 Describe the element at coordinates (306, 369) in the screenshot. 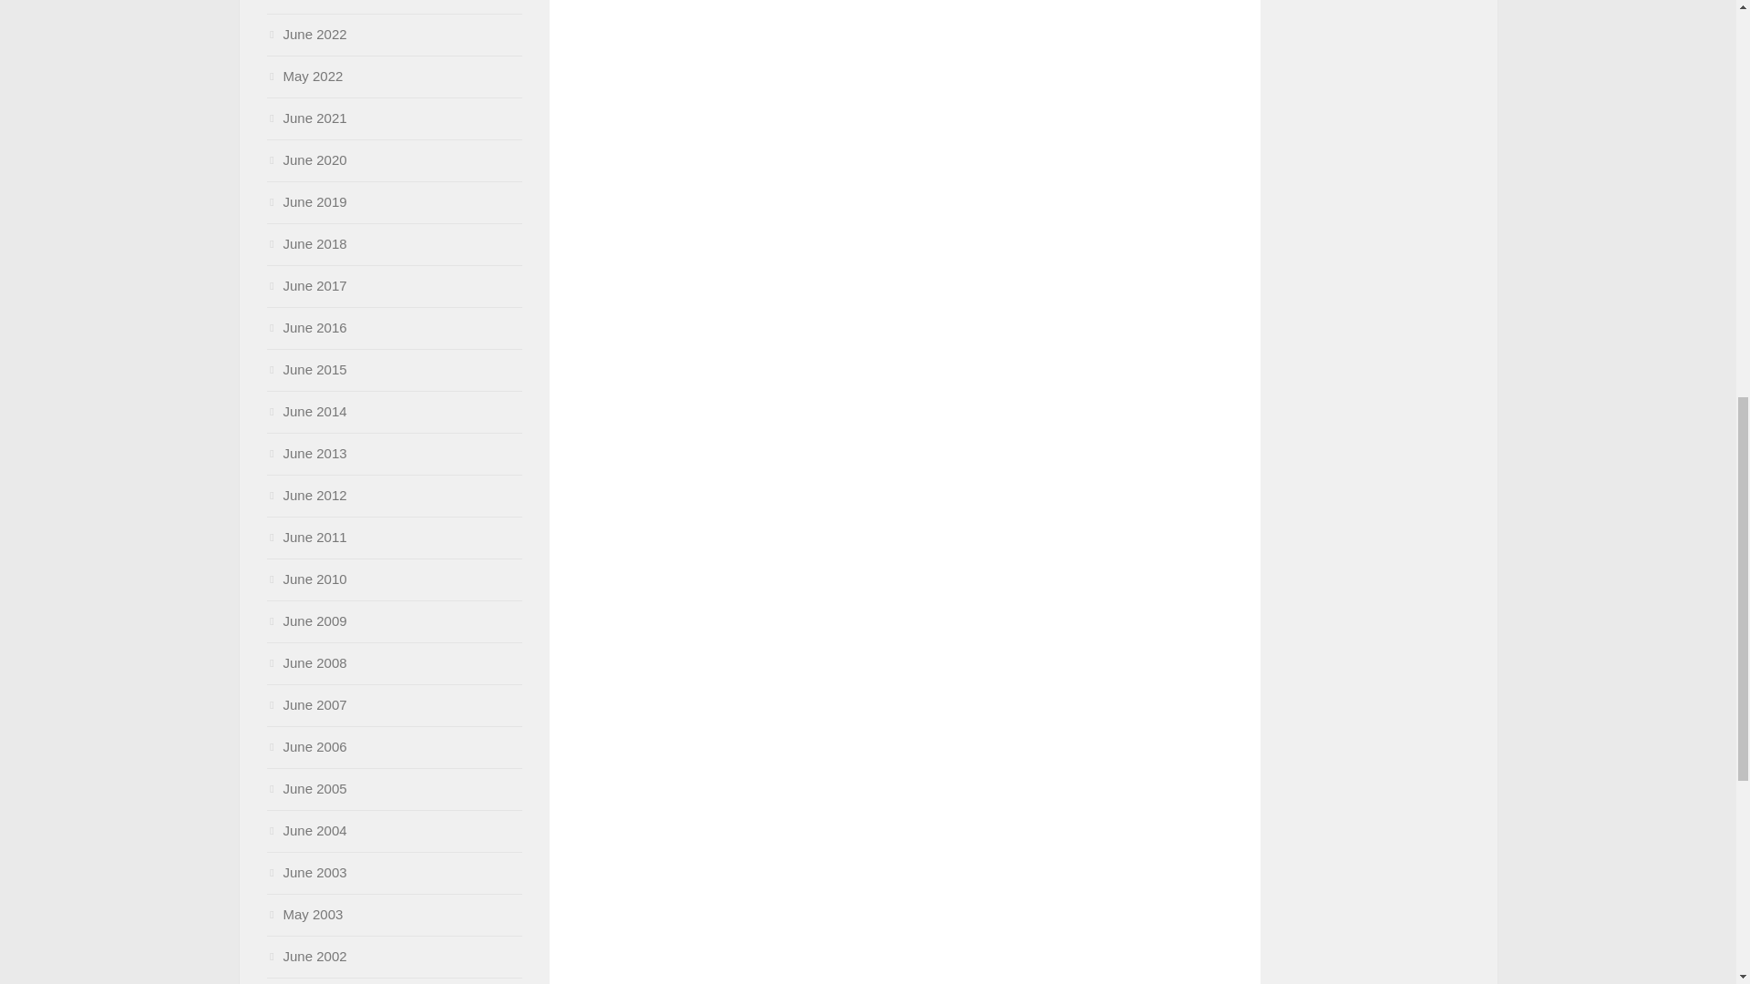

I see `June 2015` at that location.